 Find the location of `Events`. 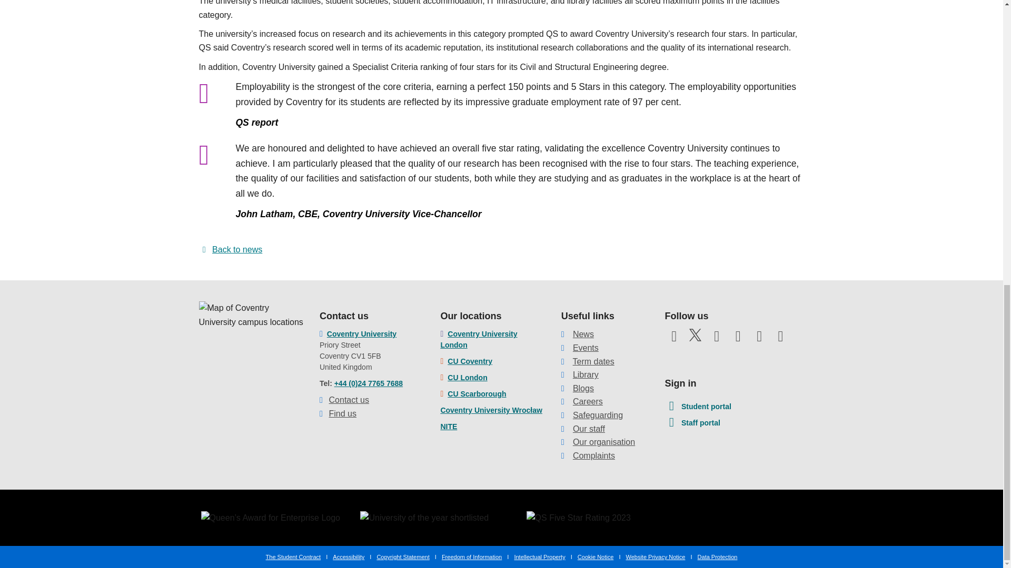

Events is located at coordinates (586, 348).